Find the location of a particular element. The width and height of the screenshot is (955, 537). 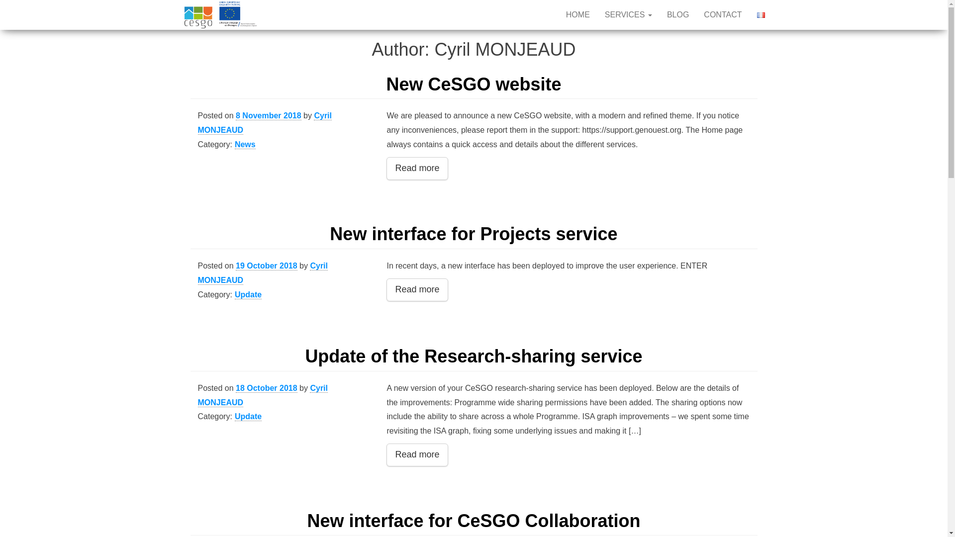

New interface for Projects service is located at coordinates (473, 234).